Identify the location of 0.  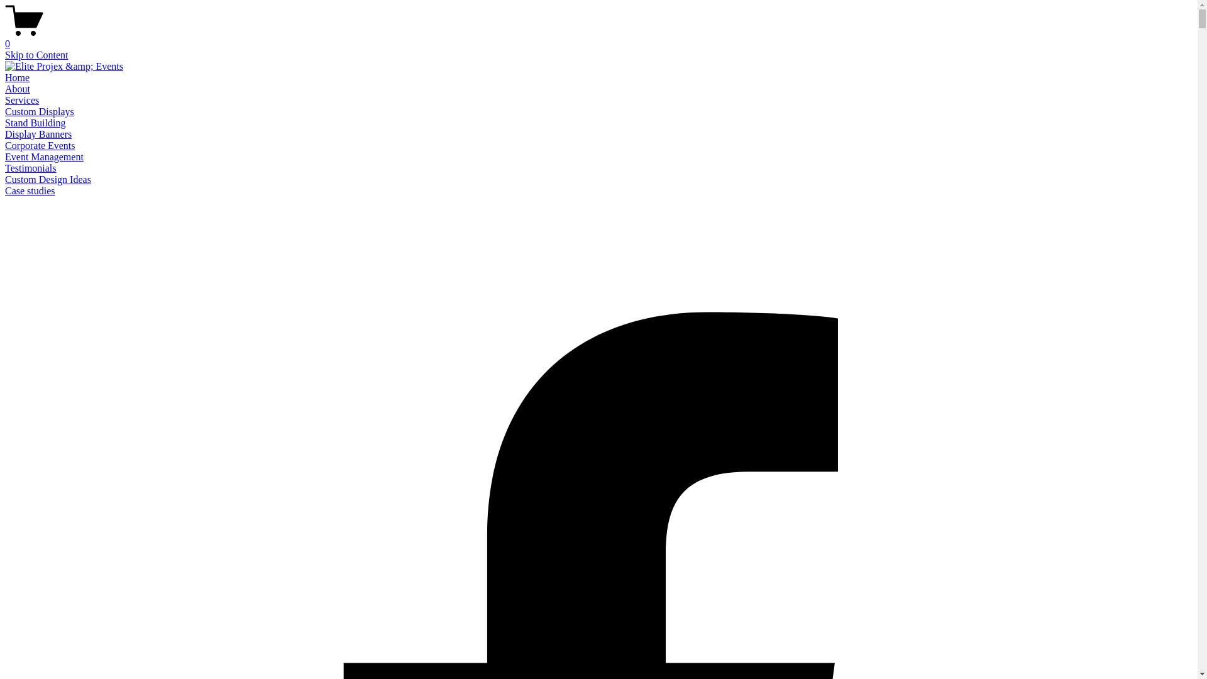
(598, 38).